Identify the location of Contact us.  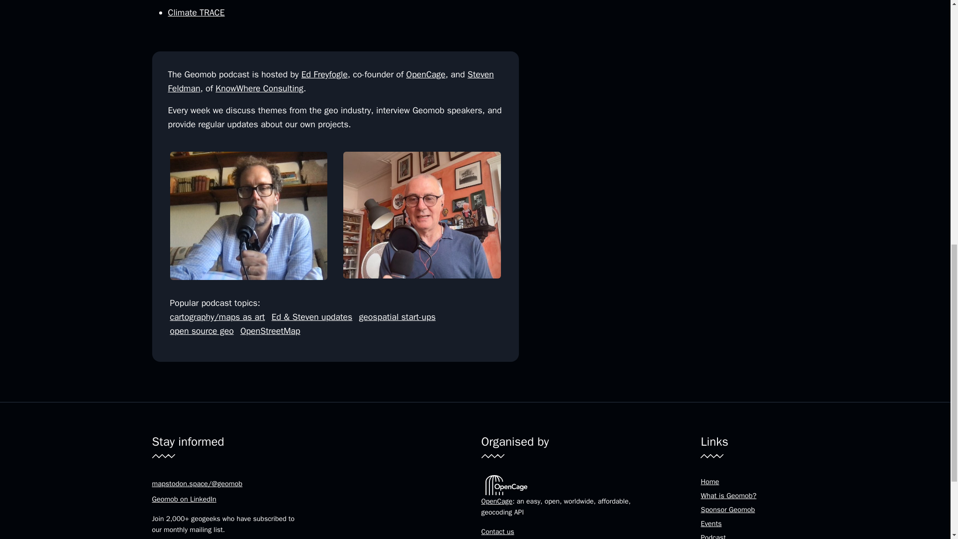
(497, 532).